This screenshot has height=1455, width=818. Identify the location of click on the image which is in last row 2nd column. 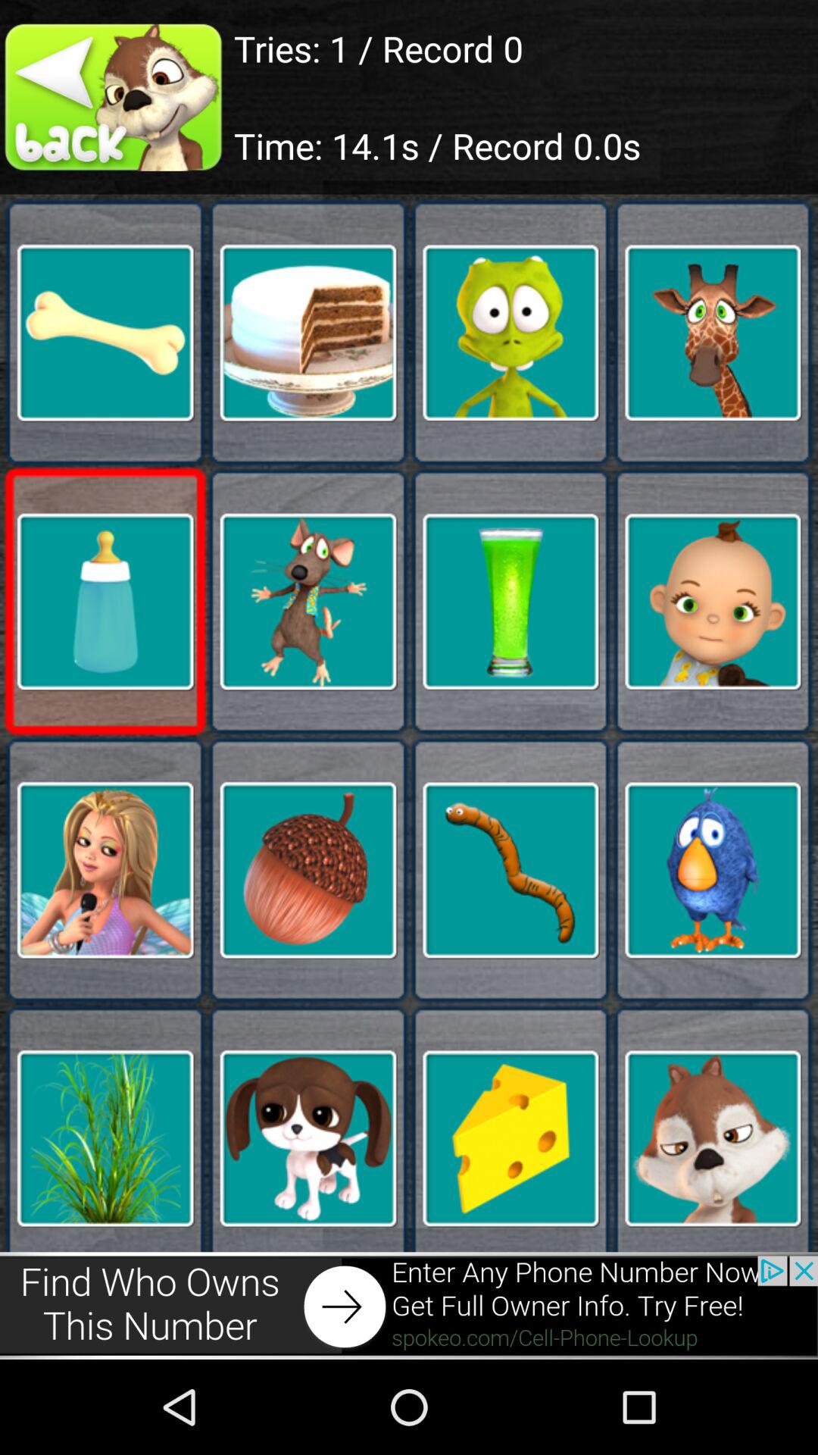
(308, 1137).